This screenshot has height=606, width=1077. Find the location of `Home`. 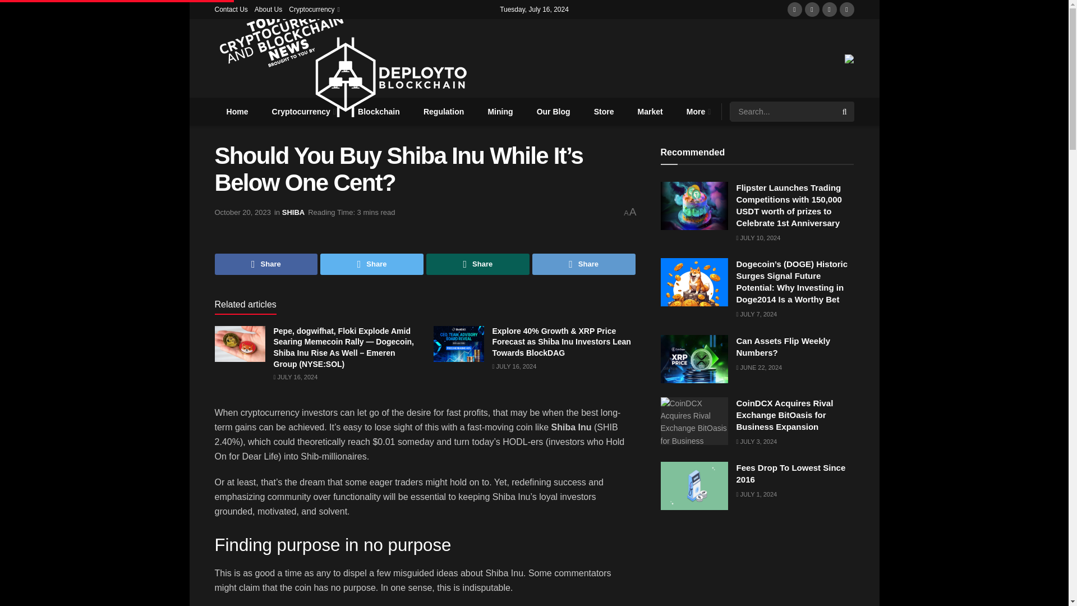

Home is located at coordinates (237, 111).